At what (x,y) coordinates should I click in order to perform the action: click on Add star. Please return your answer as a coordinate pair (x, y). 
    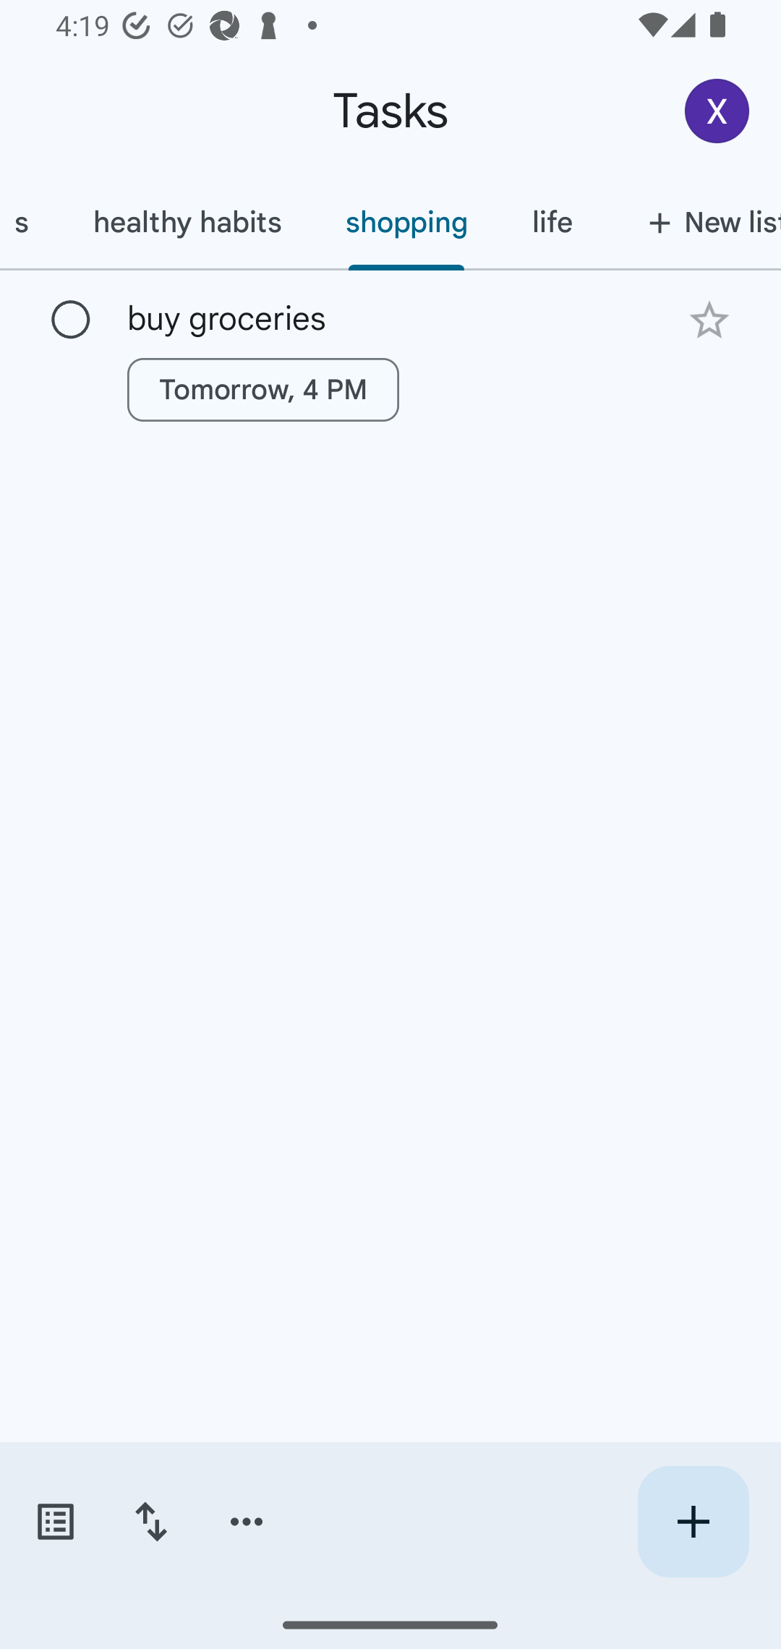
    Looking at the image, I should click on (709, 320).